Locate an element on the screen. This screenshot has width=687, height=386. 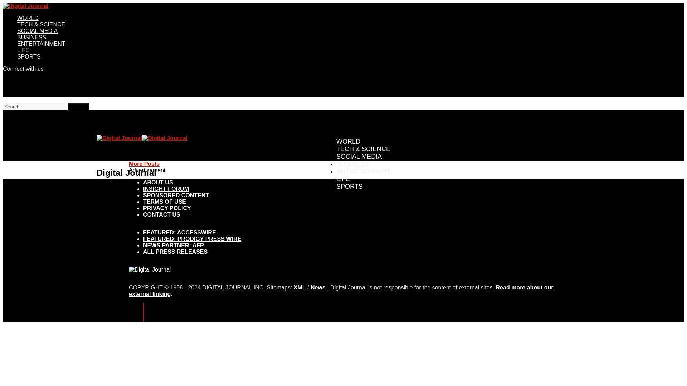
News is located at coordinates (318, 287).